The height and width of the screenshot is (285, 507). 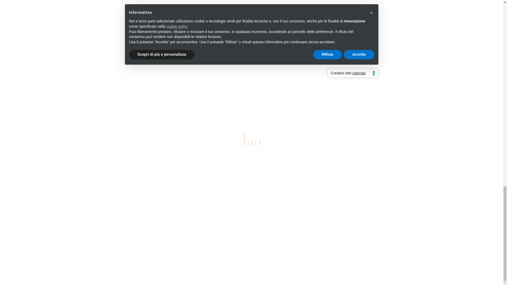 I want to click on Piastrelle XL, so click(x=129, y=38).